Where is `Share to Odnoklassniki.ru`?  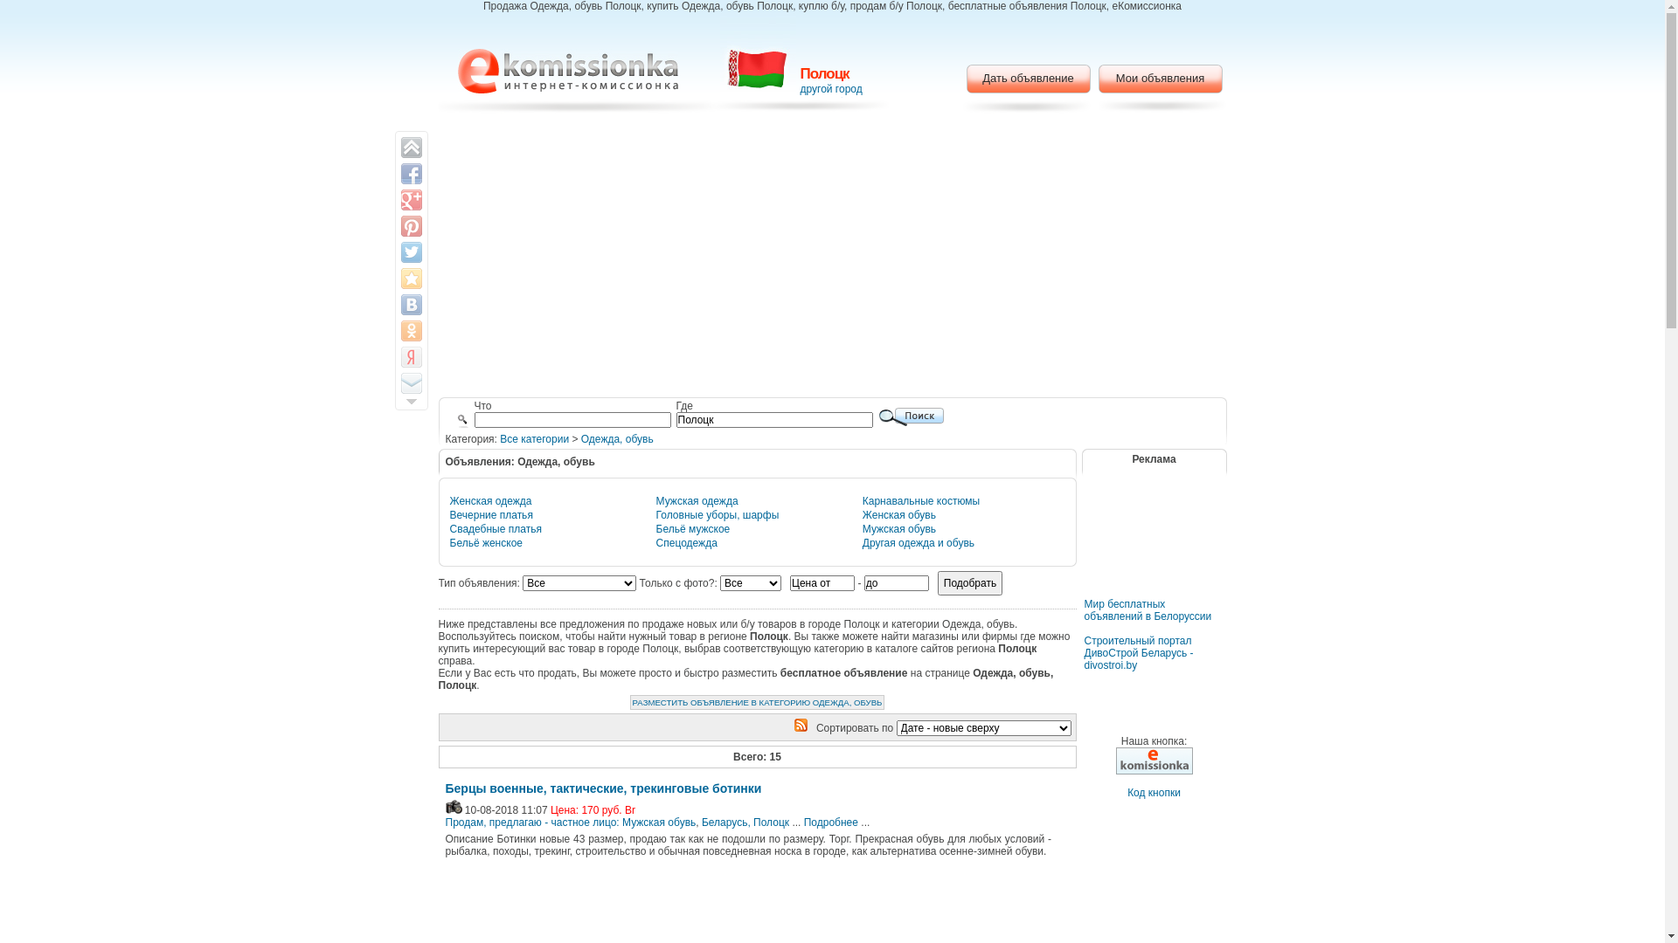
Share to Odnoklassniki.ru is located at coordinates (411, 331).